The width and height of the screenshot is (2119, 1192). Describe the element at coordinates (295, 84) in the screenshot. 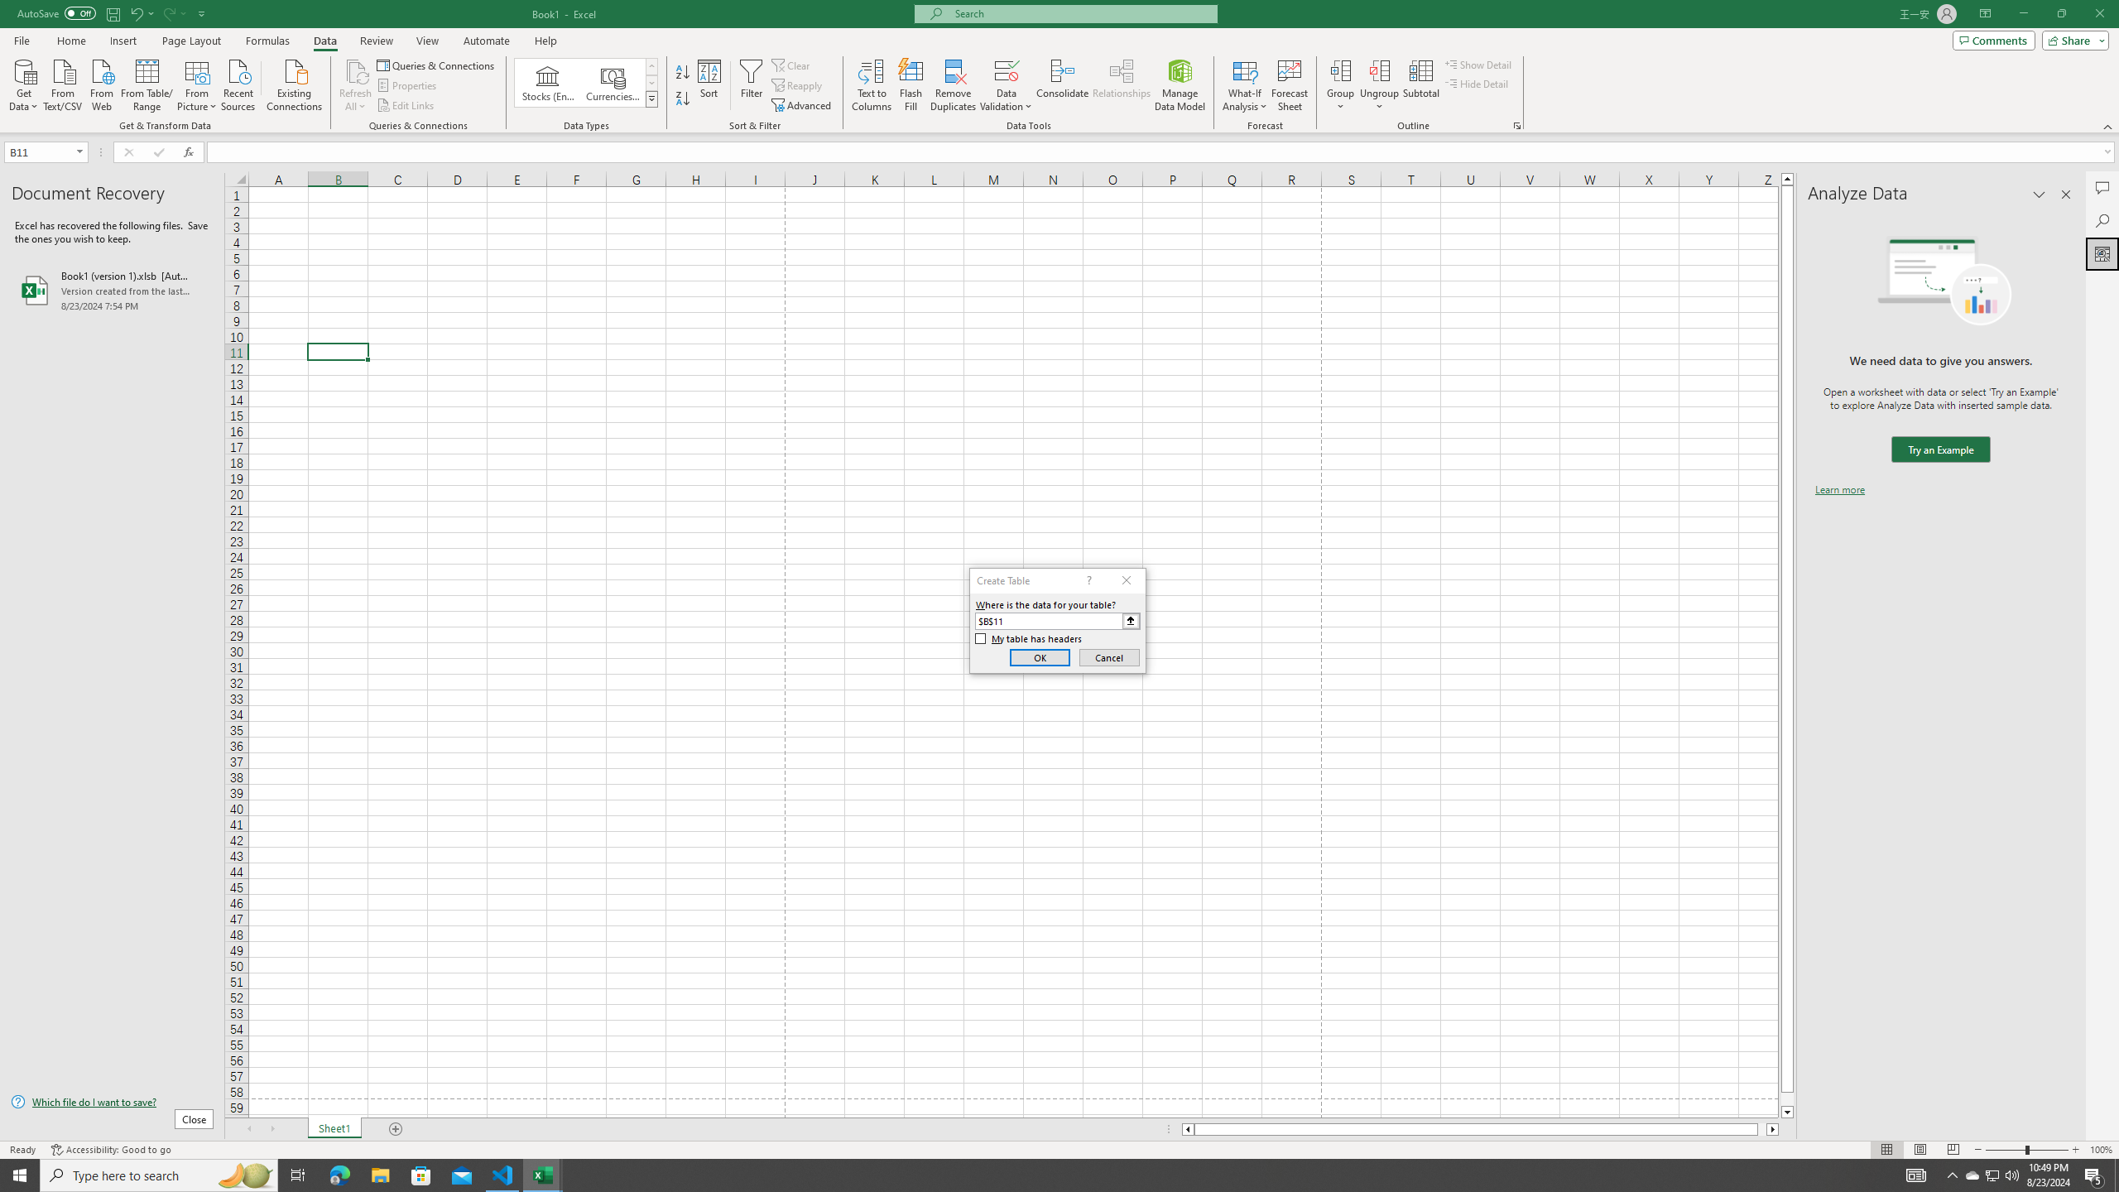

I see `Existing Connections` at that location.